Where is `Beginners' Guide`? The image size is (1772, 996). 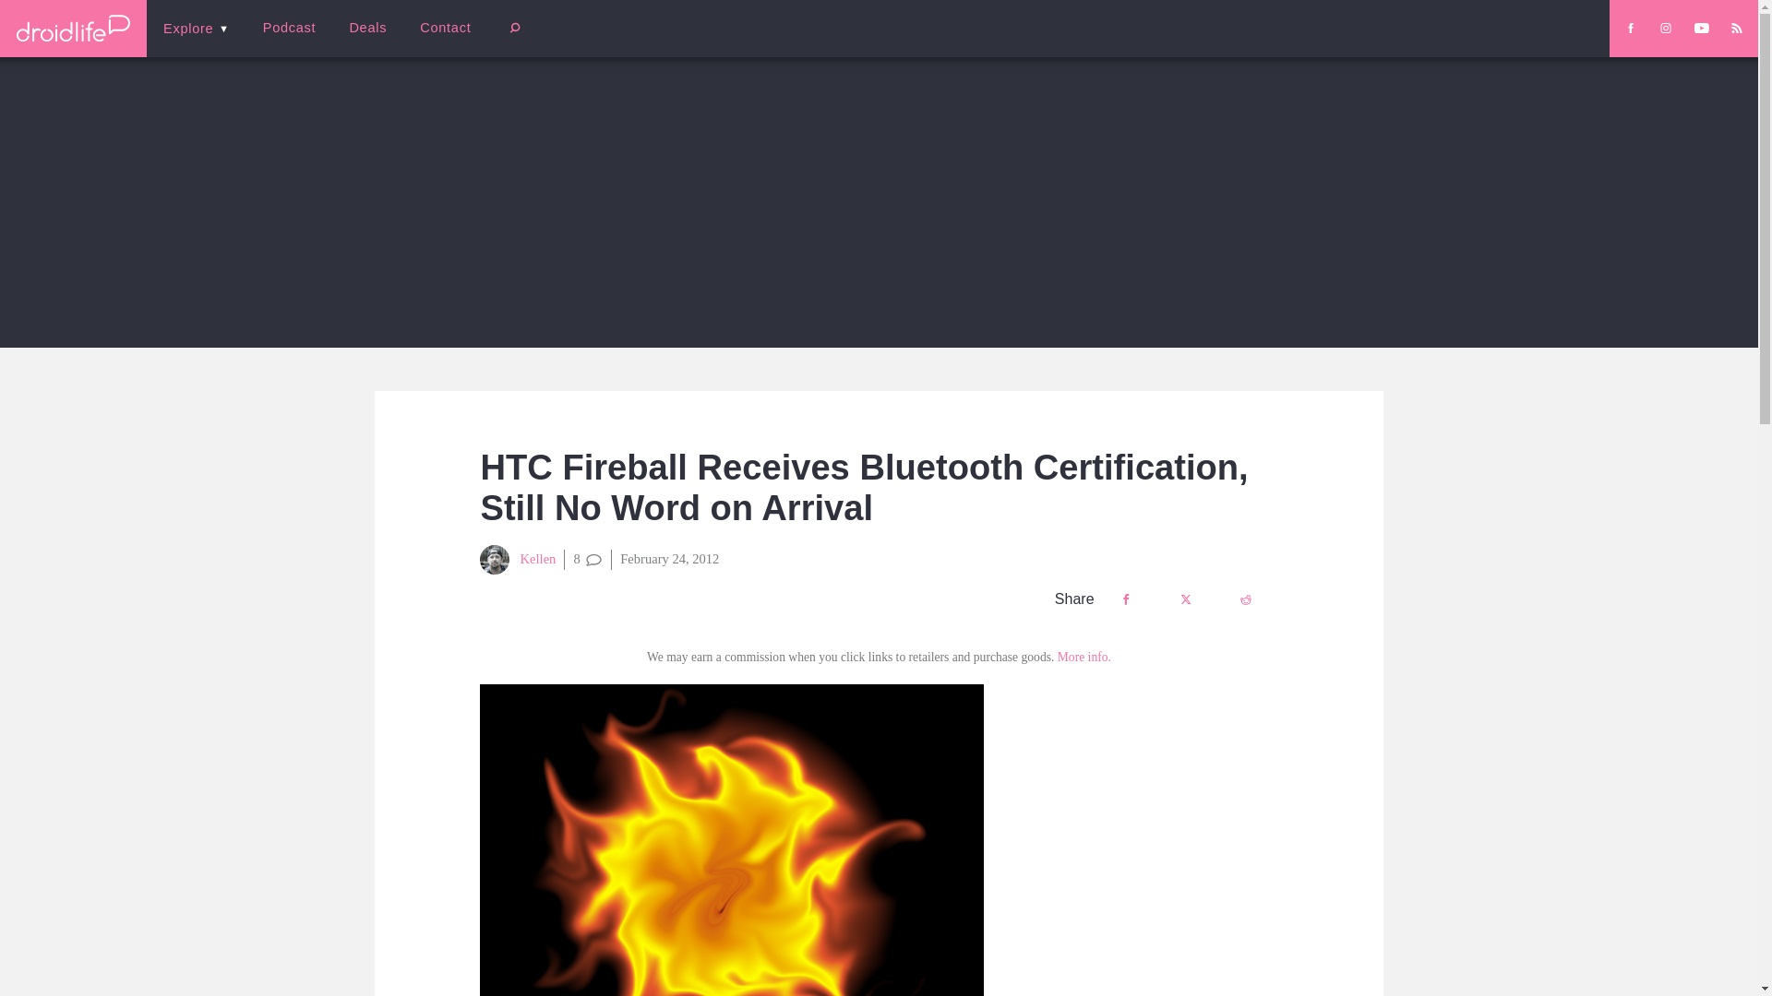
Beginners' Guide is located at coordinates (438, 41).